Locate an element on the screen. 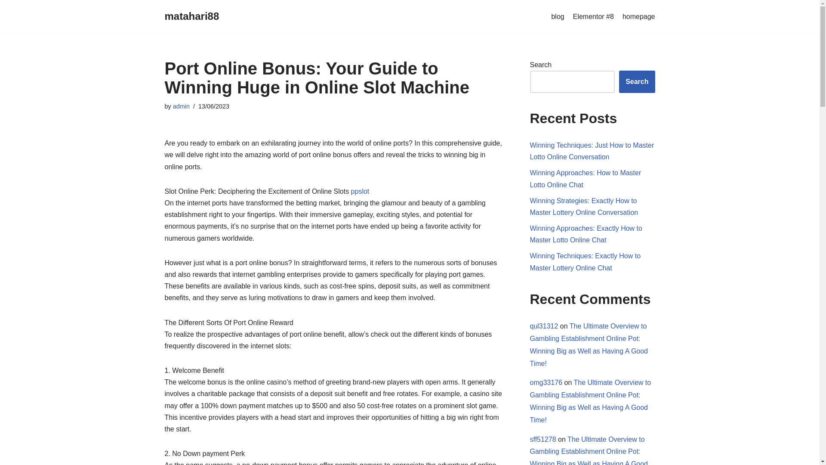 This screenshot has height=465, width=826. Posts by admin is located at coordinates (181, 106).